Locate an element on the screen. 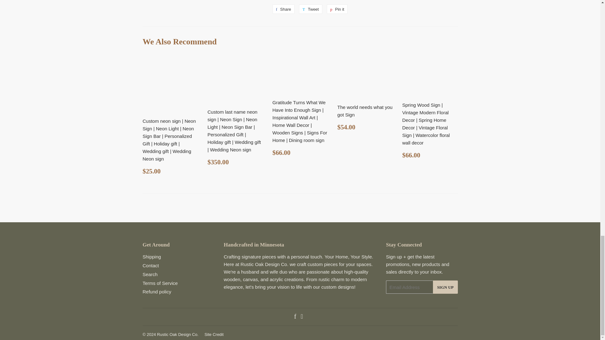 The image size is (605, 340). Tweet on Twitter is located at coordinates (151, 257).